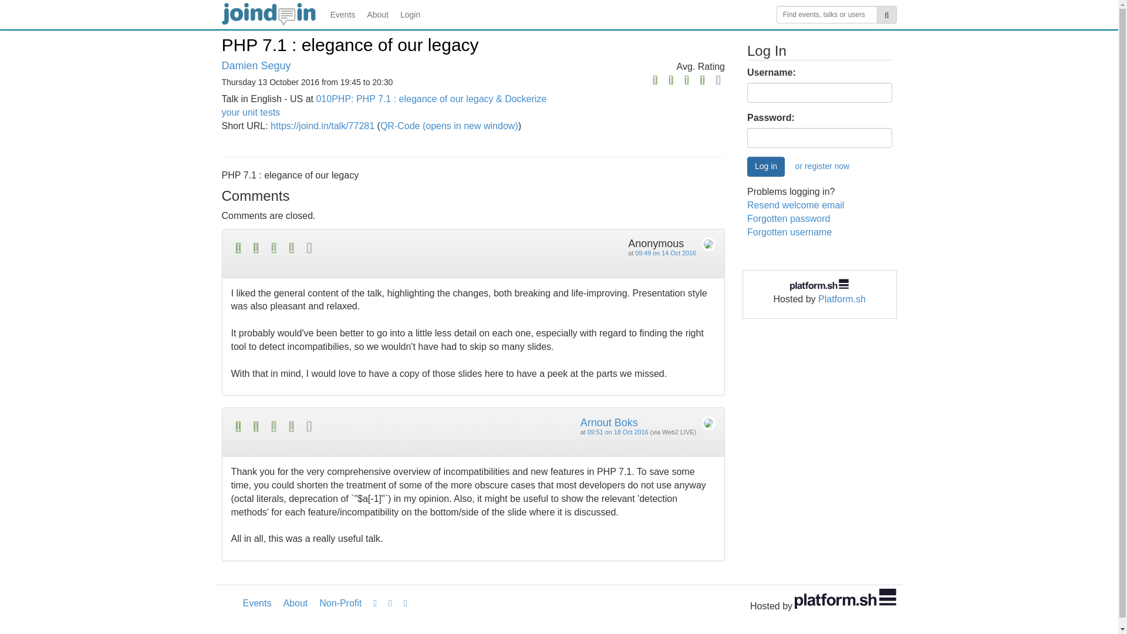  Describe the element at coordinates (842, 299) in the screenshot. I see `Platform.sh` at that location.